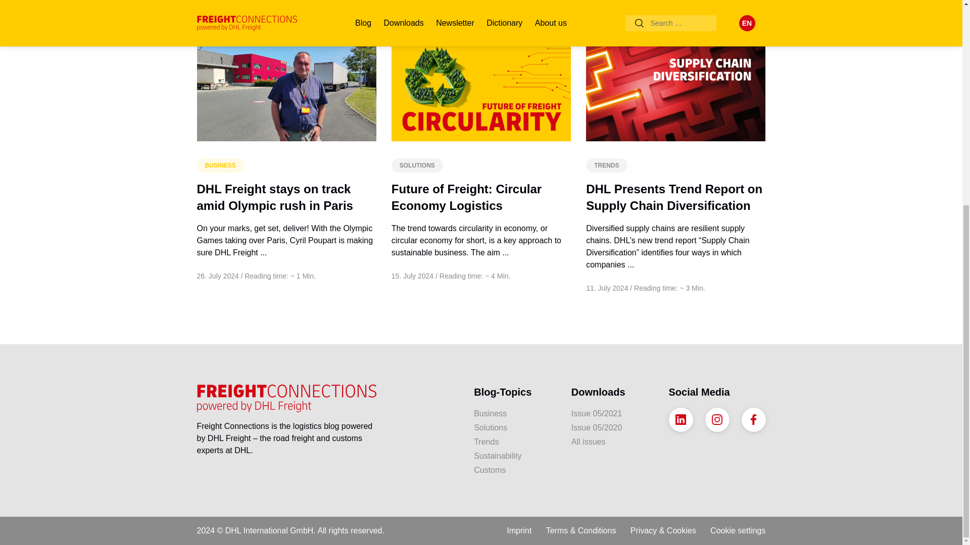  I want to click on Sustainability, so click(515, 456).